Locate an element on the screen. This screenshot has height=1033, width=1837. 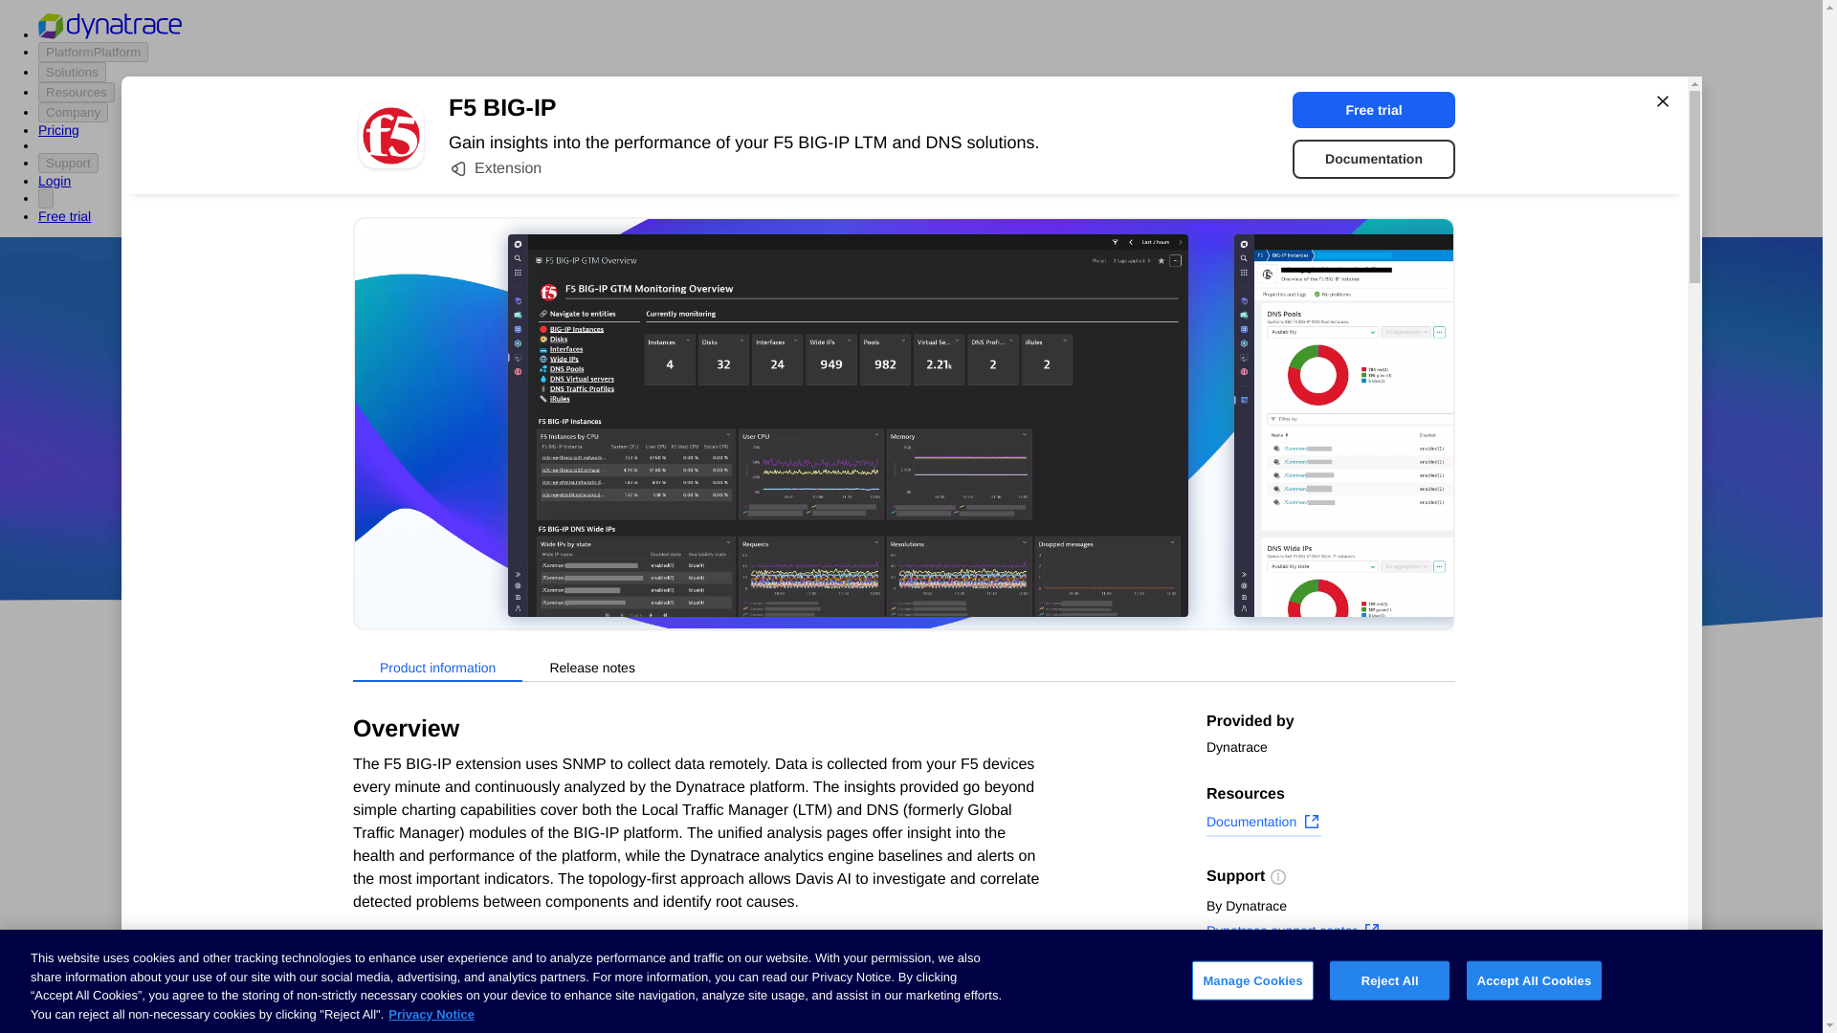
Dynatrace support center is located at coordinates (1294, 934).